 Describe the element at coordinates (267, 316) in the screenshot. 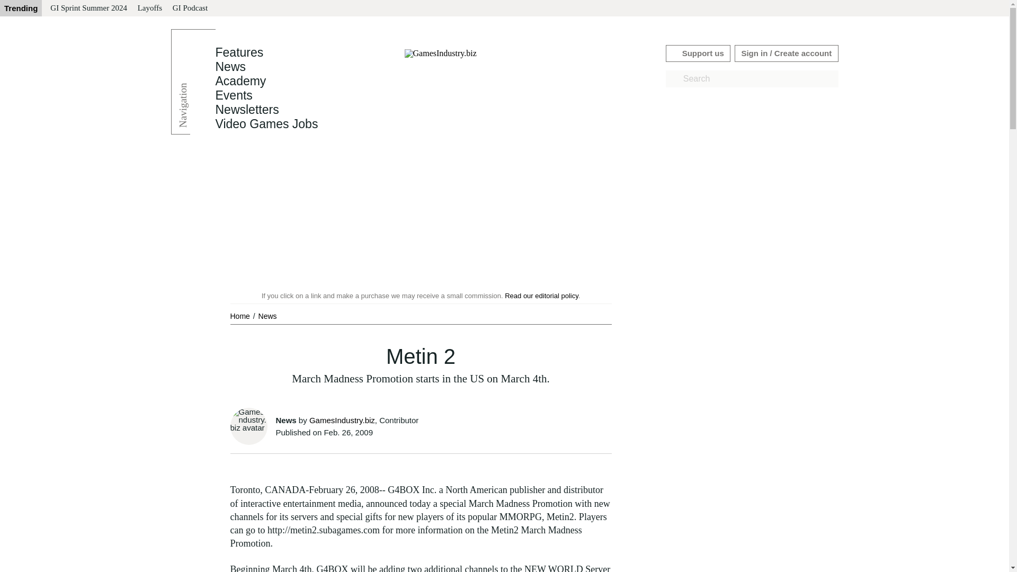

I see `News` at that location.